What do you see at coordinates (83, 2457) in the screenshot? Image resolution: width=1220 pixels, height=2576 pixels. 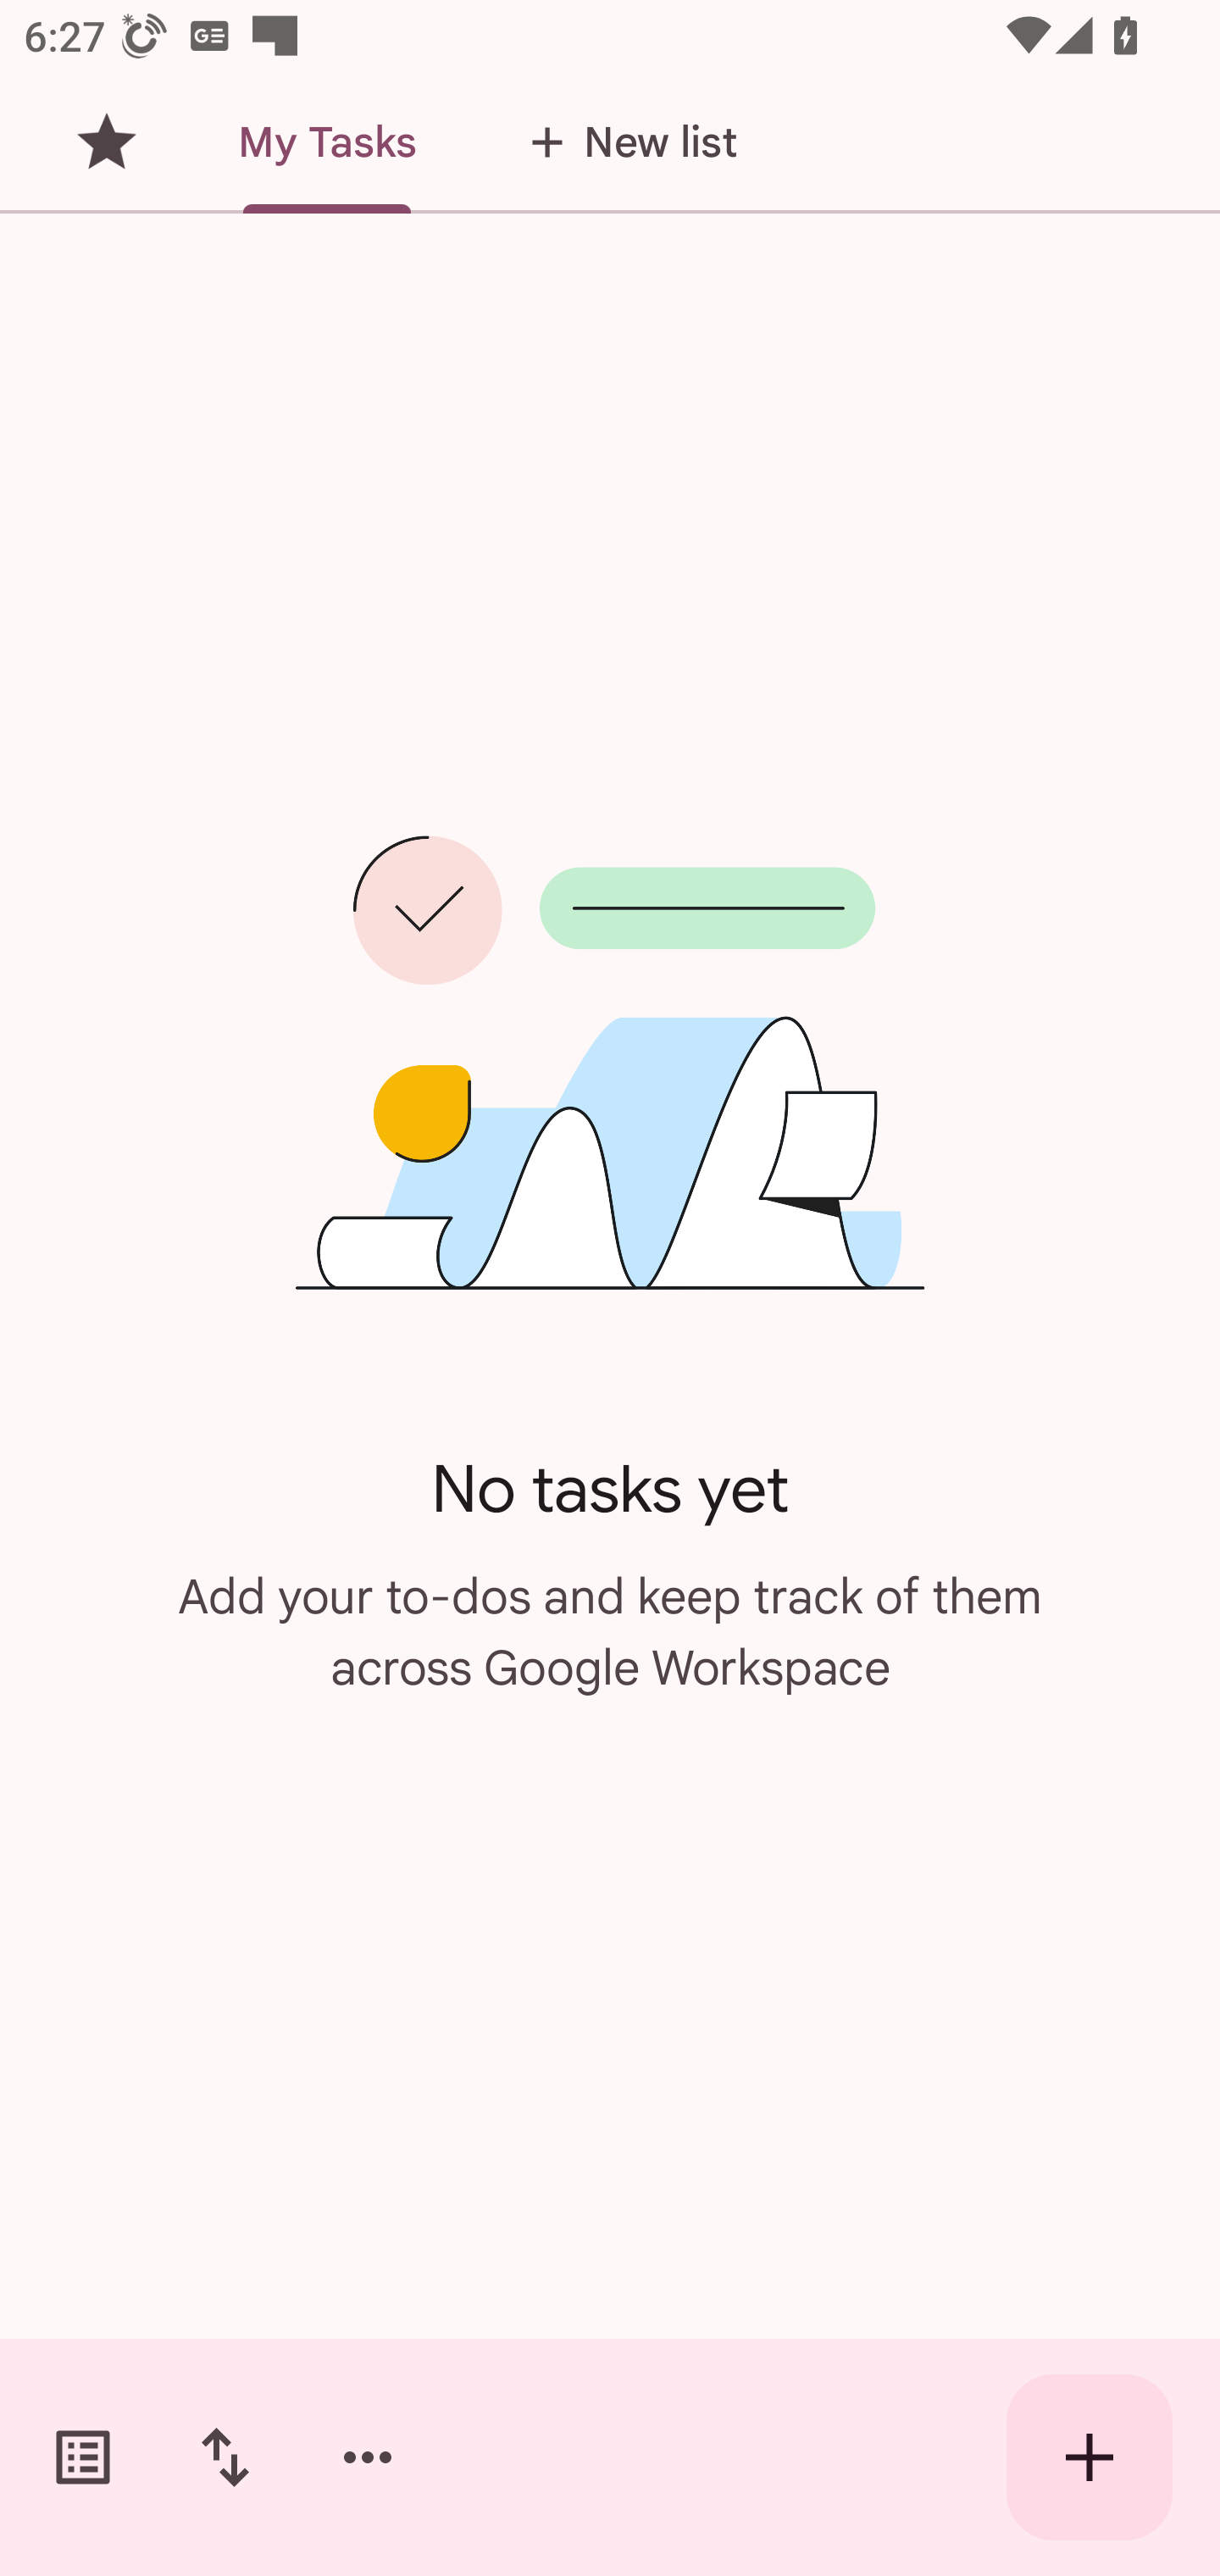 I see `Switch task lists` at bounding box center [83, 2457].